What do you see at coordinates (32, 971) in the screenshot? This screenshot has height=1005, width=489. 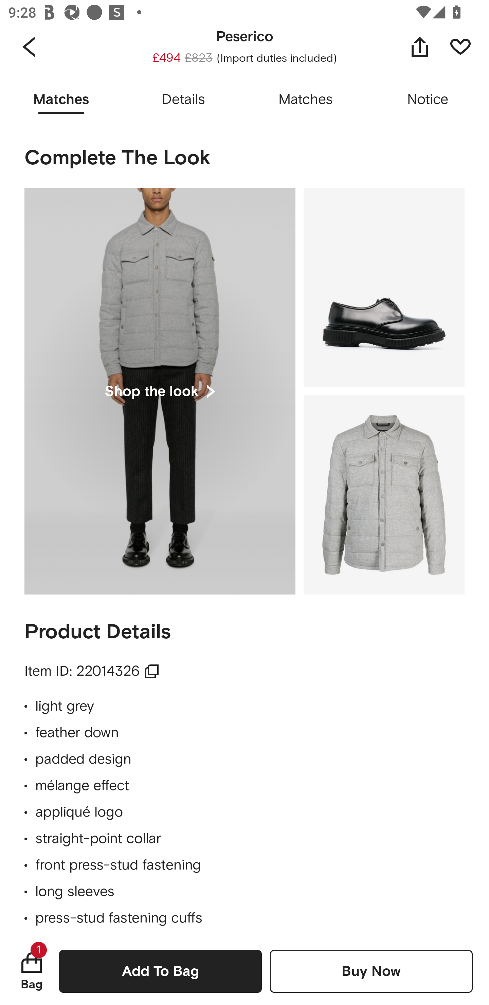 I see `Bag 1` at bounding box center [32, 971].